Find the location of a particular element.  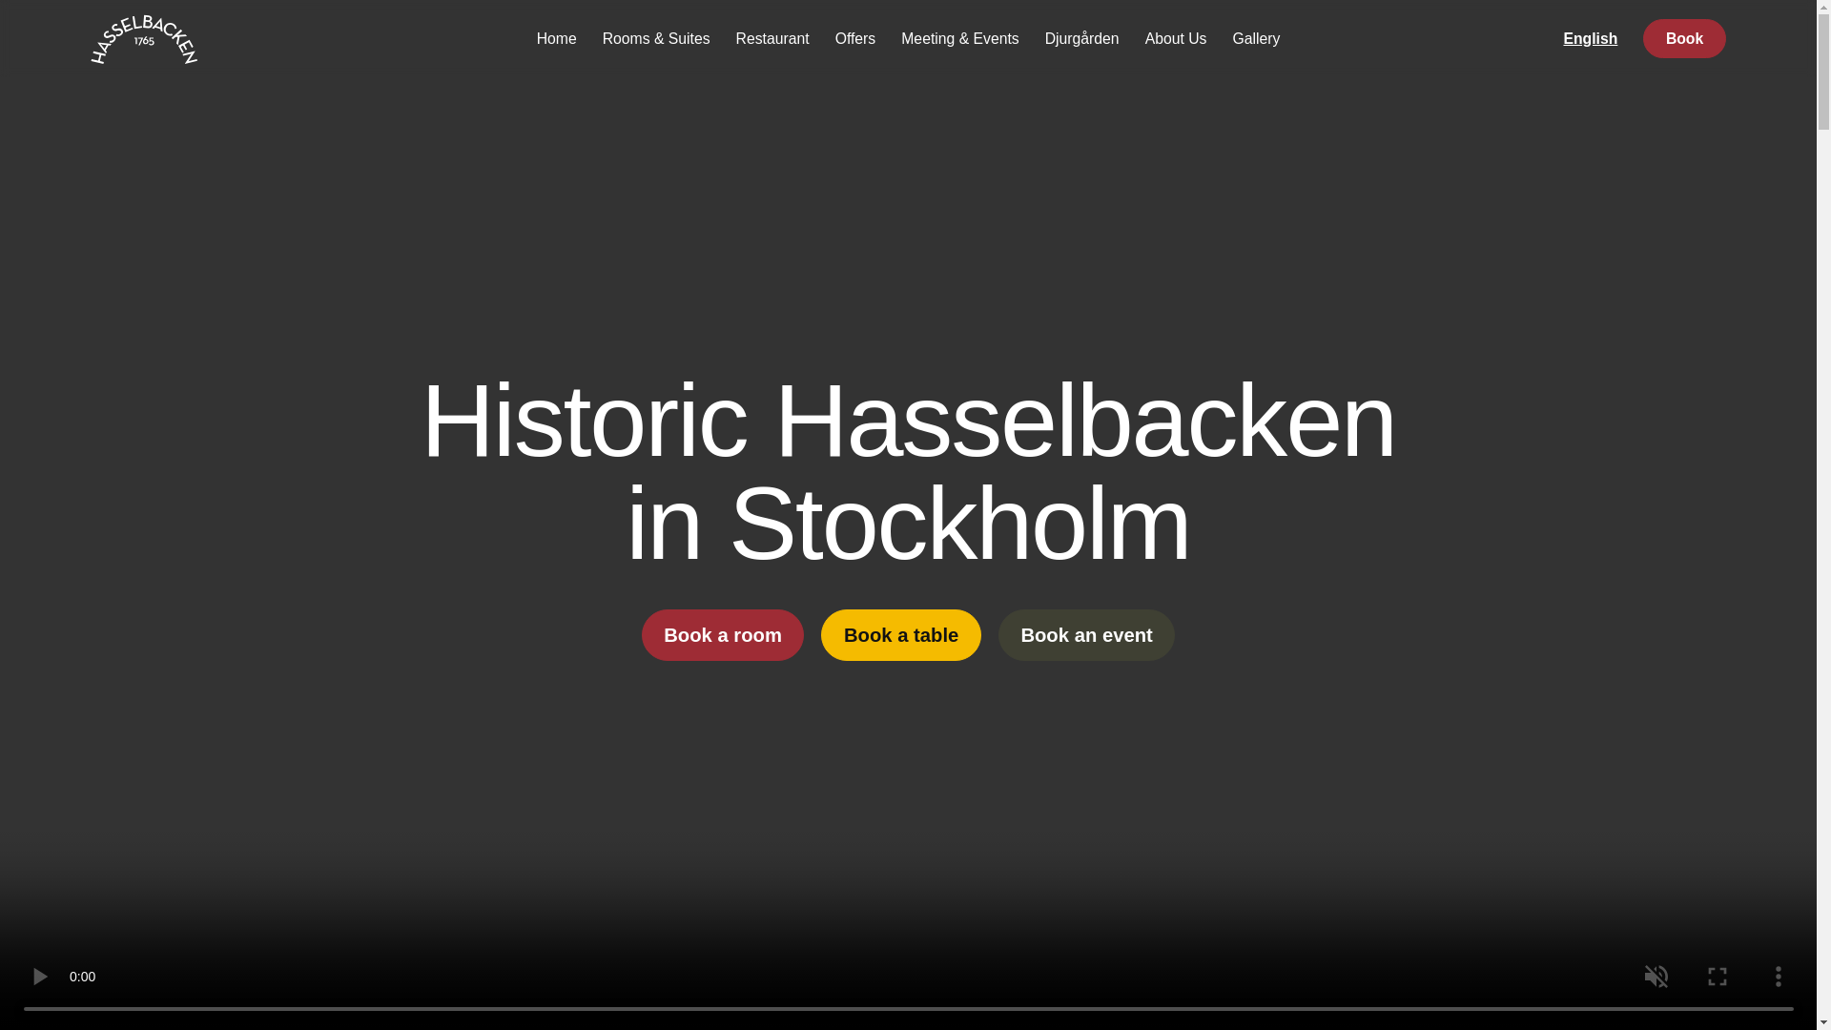

About Us is located at coordinates (1175, 38).